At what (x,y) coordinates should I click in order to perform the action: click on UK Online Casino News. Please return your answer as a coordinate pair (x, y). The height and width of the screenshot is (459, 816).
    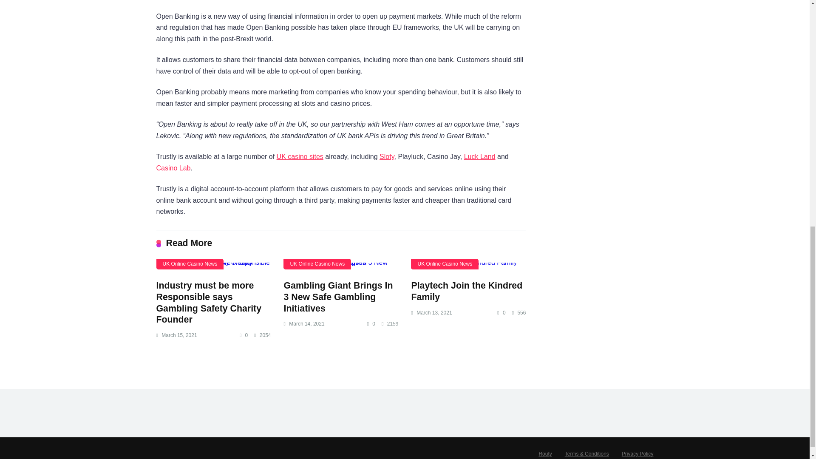
    Looking at the image, I should click on (190, 264).